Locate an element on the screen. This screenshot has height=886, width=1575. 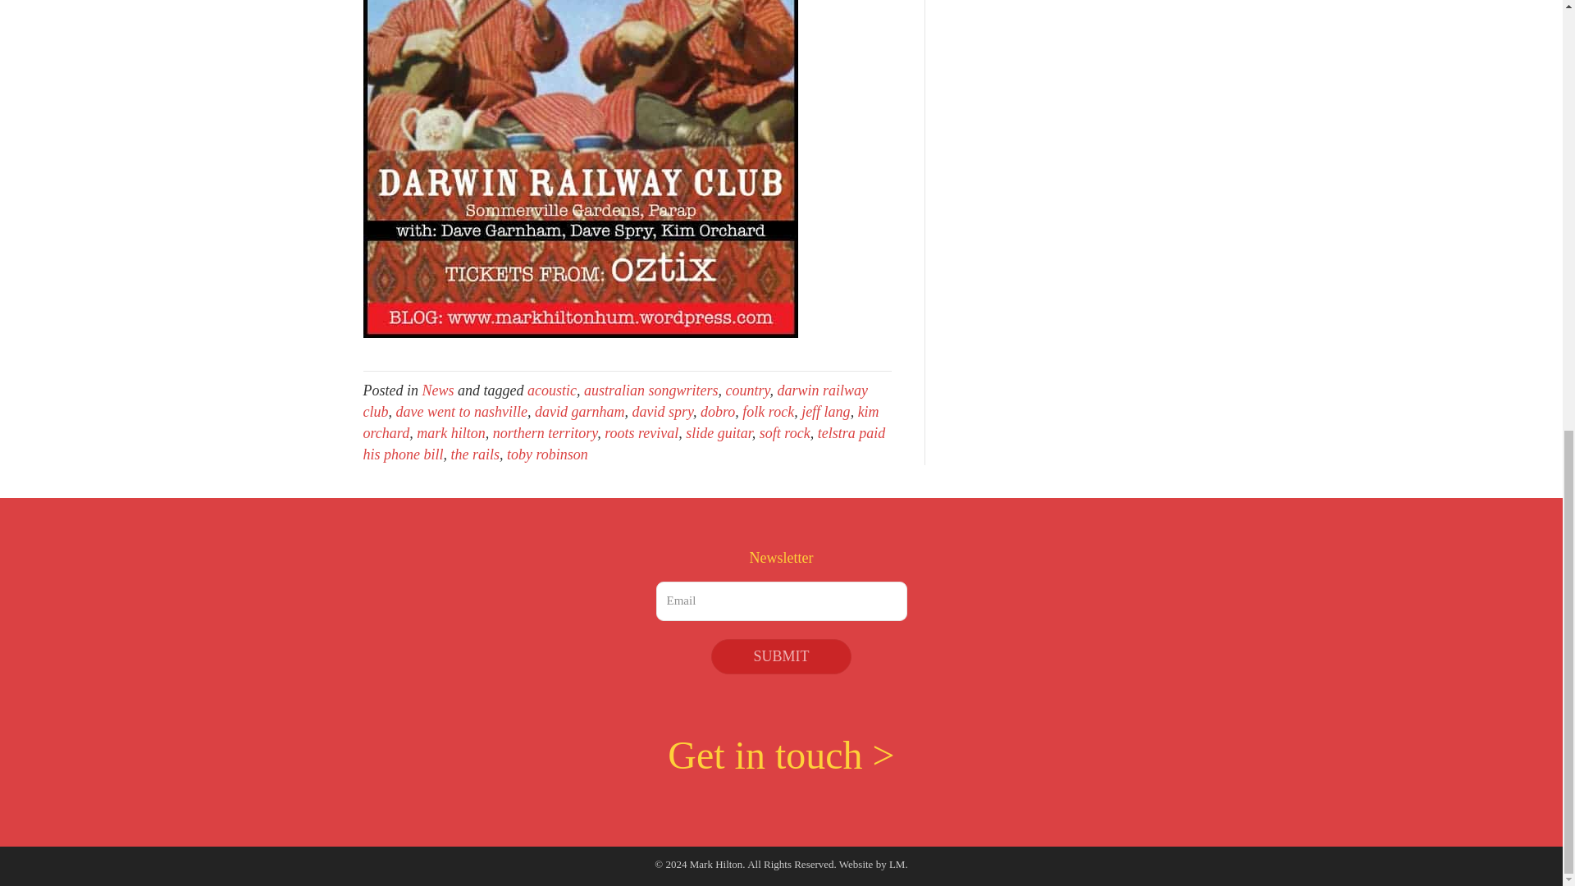
dave went to nashville is located at coordinates (460, 412).